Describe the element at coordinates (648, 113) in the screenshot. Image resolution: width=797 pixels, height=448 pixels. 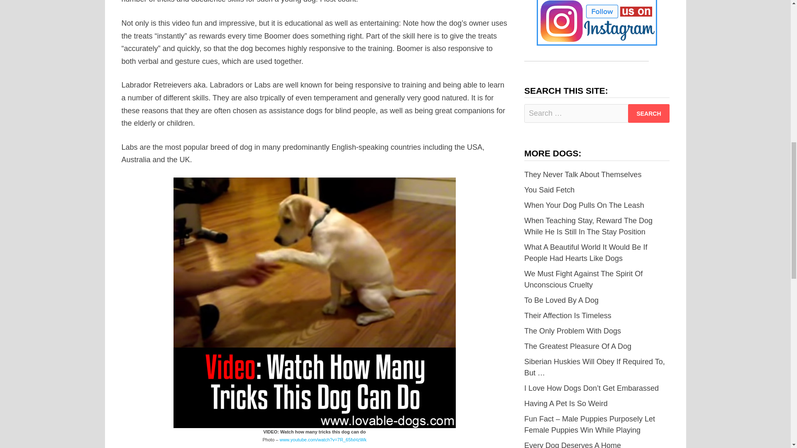
I see `Search` at that location.